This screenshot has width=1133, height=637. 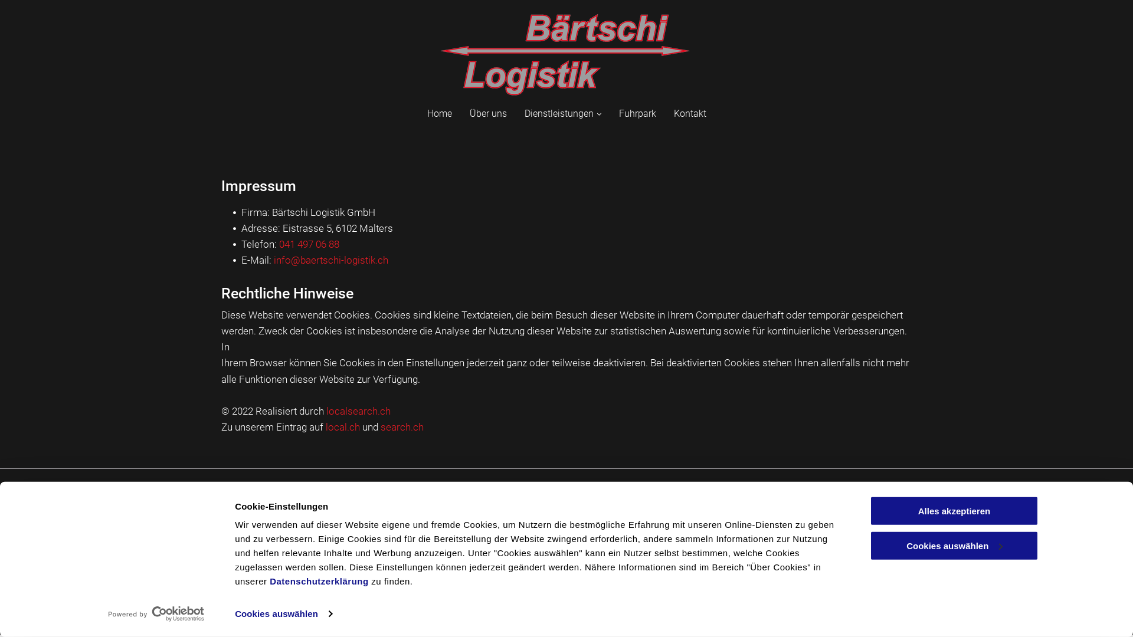 What do you see at coordinates (343, 427) in the screenshot?
I see `local.ch` at bounding box center [343, 427].